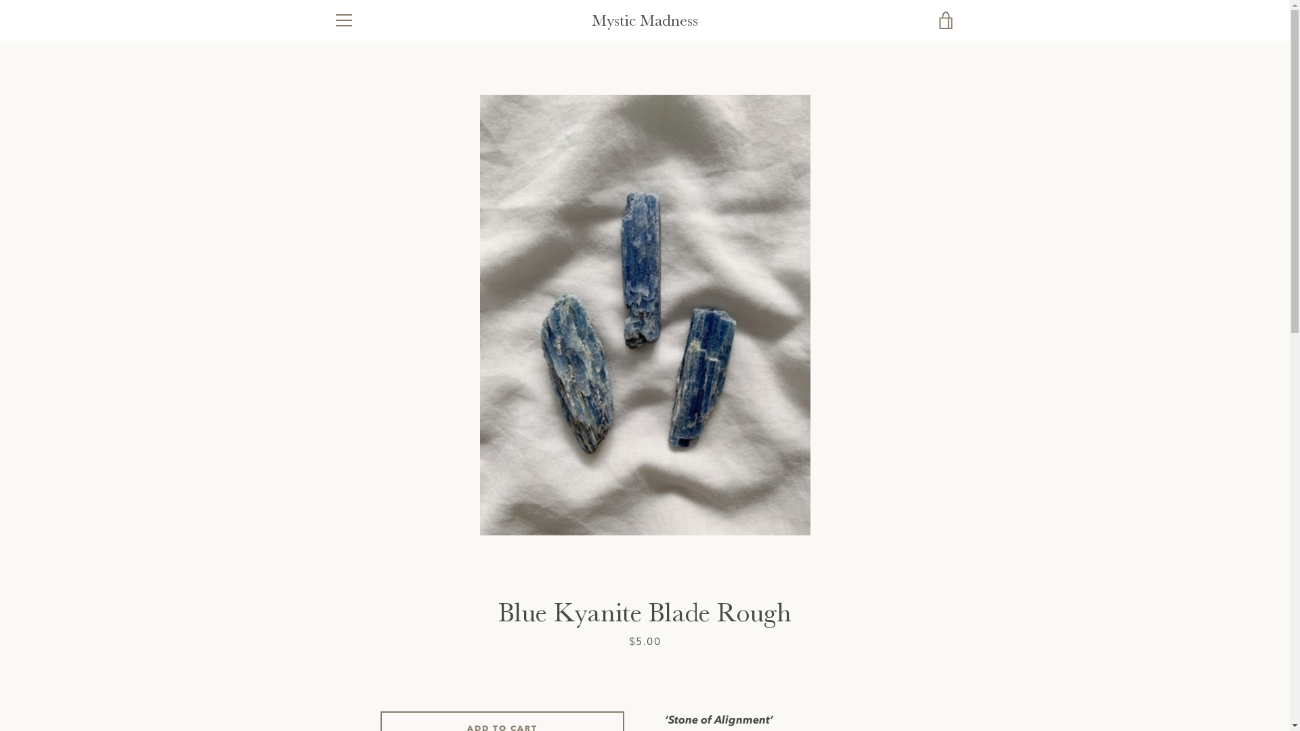 Image resolution: width=1300 pixels, height=731 pixels. I want to click on DISCLAIMER, so click(361, 563).